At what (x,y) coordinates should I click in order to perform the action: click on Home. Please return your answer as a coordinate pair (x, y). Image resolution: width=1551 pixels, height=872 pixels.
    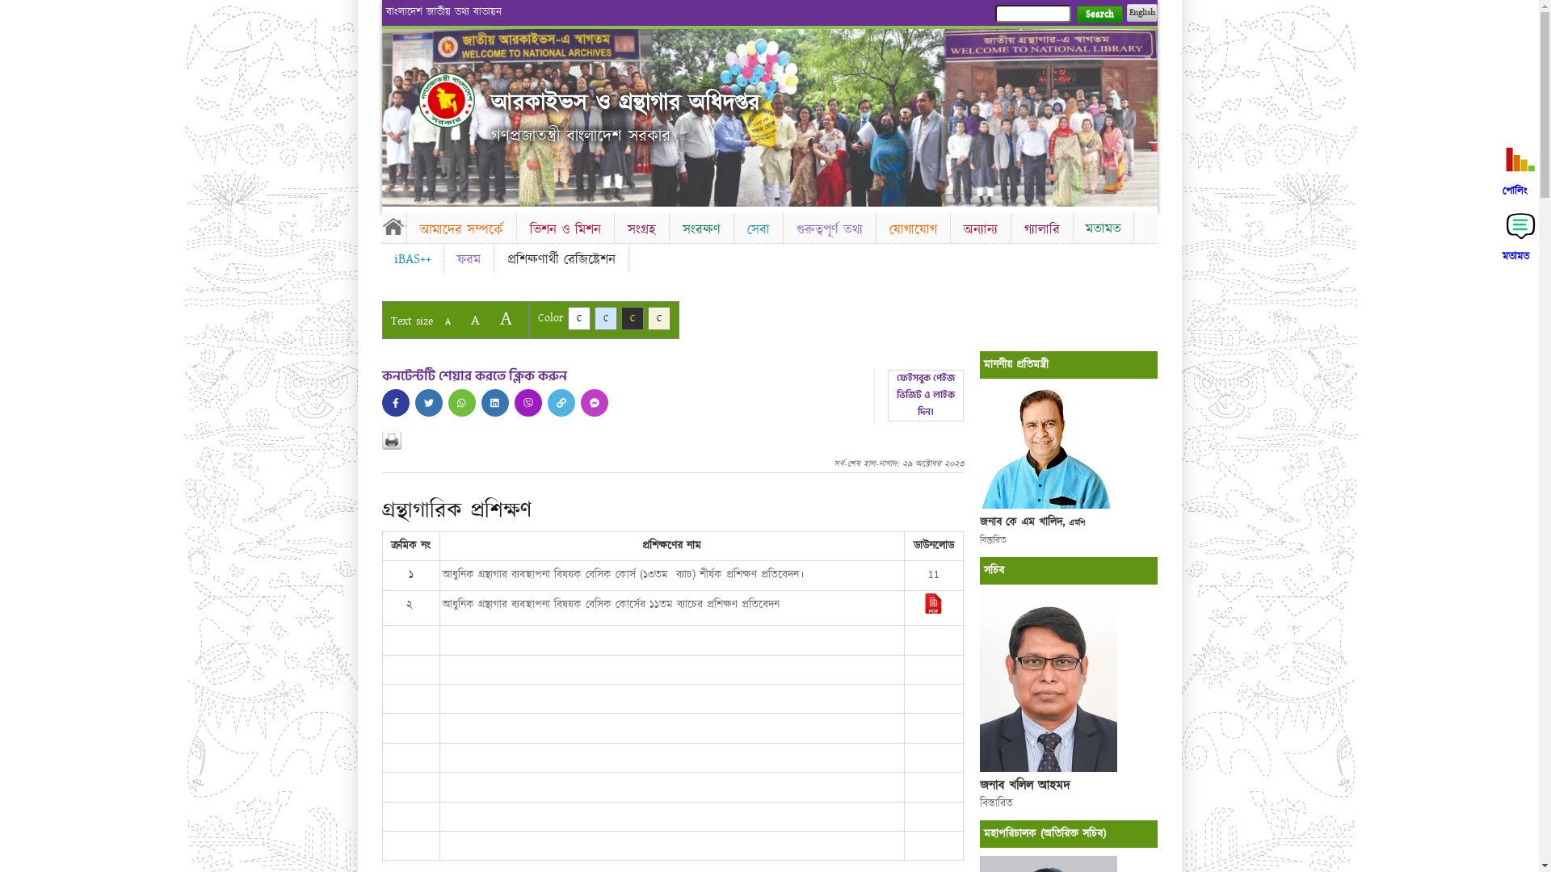
    Looking at the image, I should click on (393, 226).